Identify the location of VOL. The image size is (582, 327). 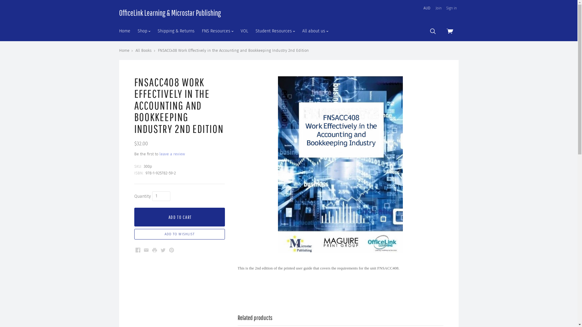
(244, 31).